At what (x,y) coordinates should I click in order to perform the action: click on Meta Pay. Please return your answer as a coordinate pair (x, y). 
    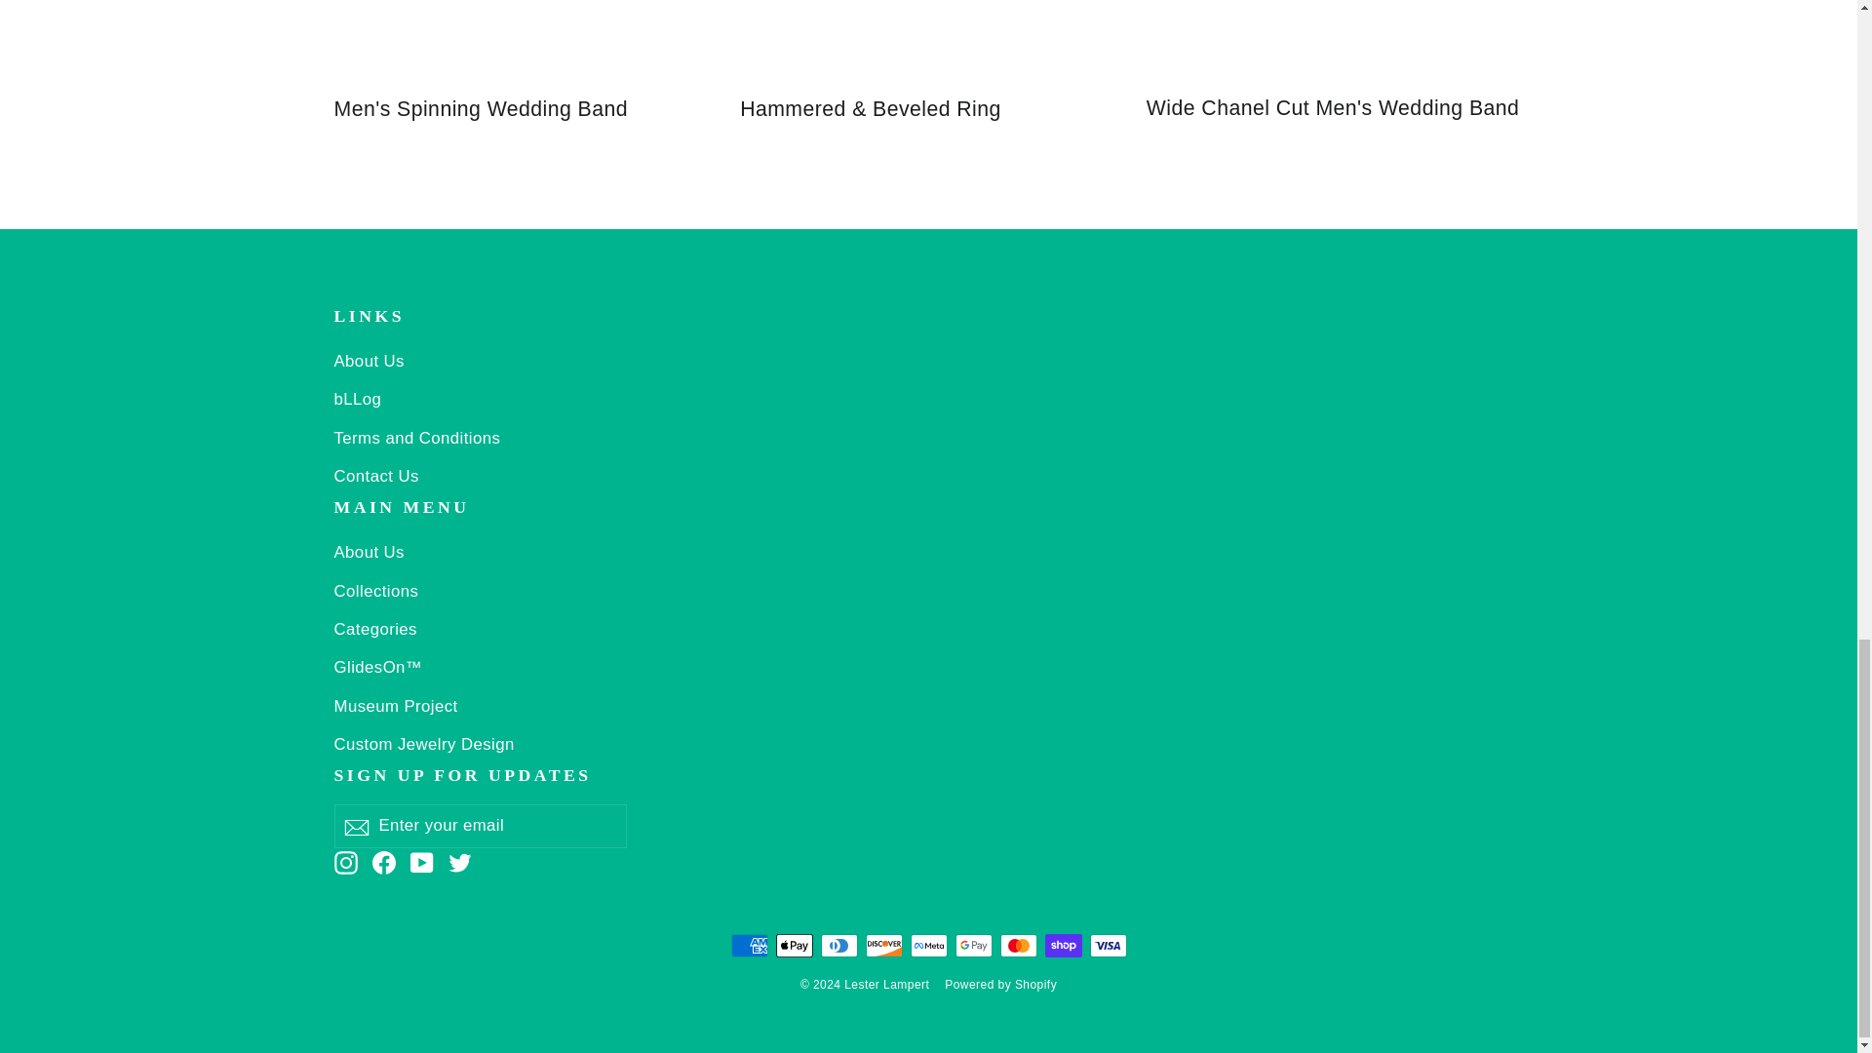
    Looking at the image, I should click on (928, 945).